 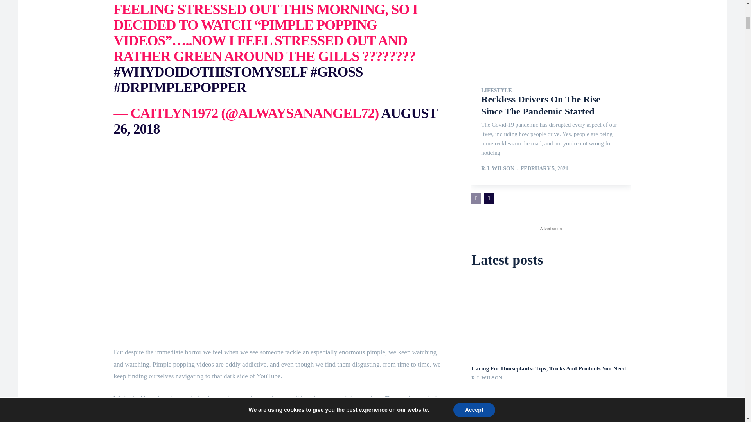 What do you see at coordinates (275, 121) in the screenshot?
I see `AUGUST 26, 2018` at bounding box center [275, 121].